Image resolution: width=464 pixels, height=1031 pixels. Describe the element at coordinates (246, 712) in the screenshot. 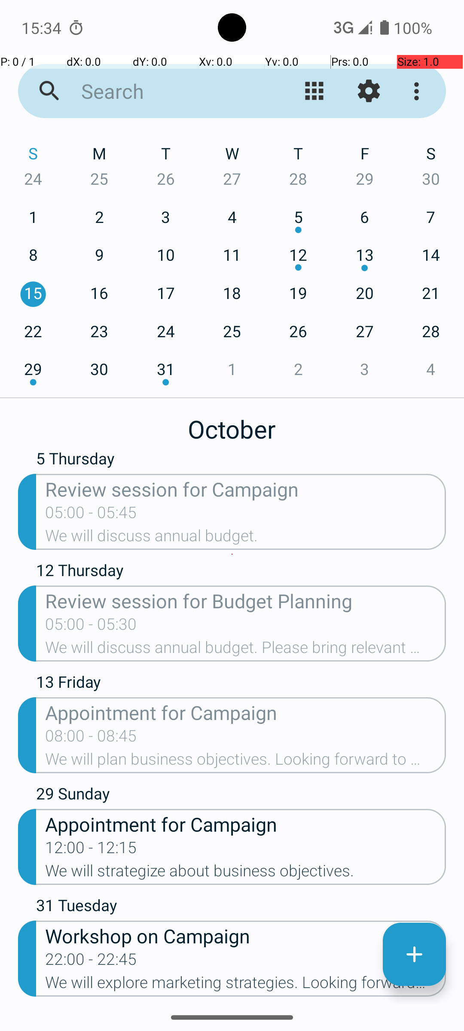

I see `Appointment for Campaign` at that location.